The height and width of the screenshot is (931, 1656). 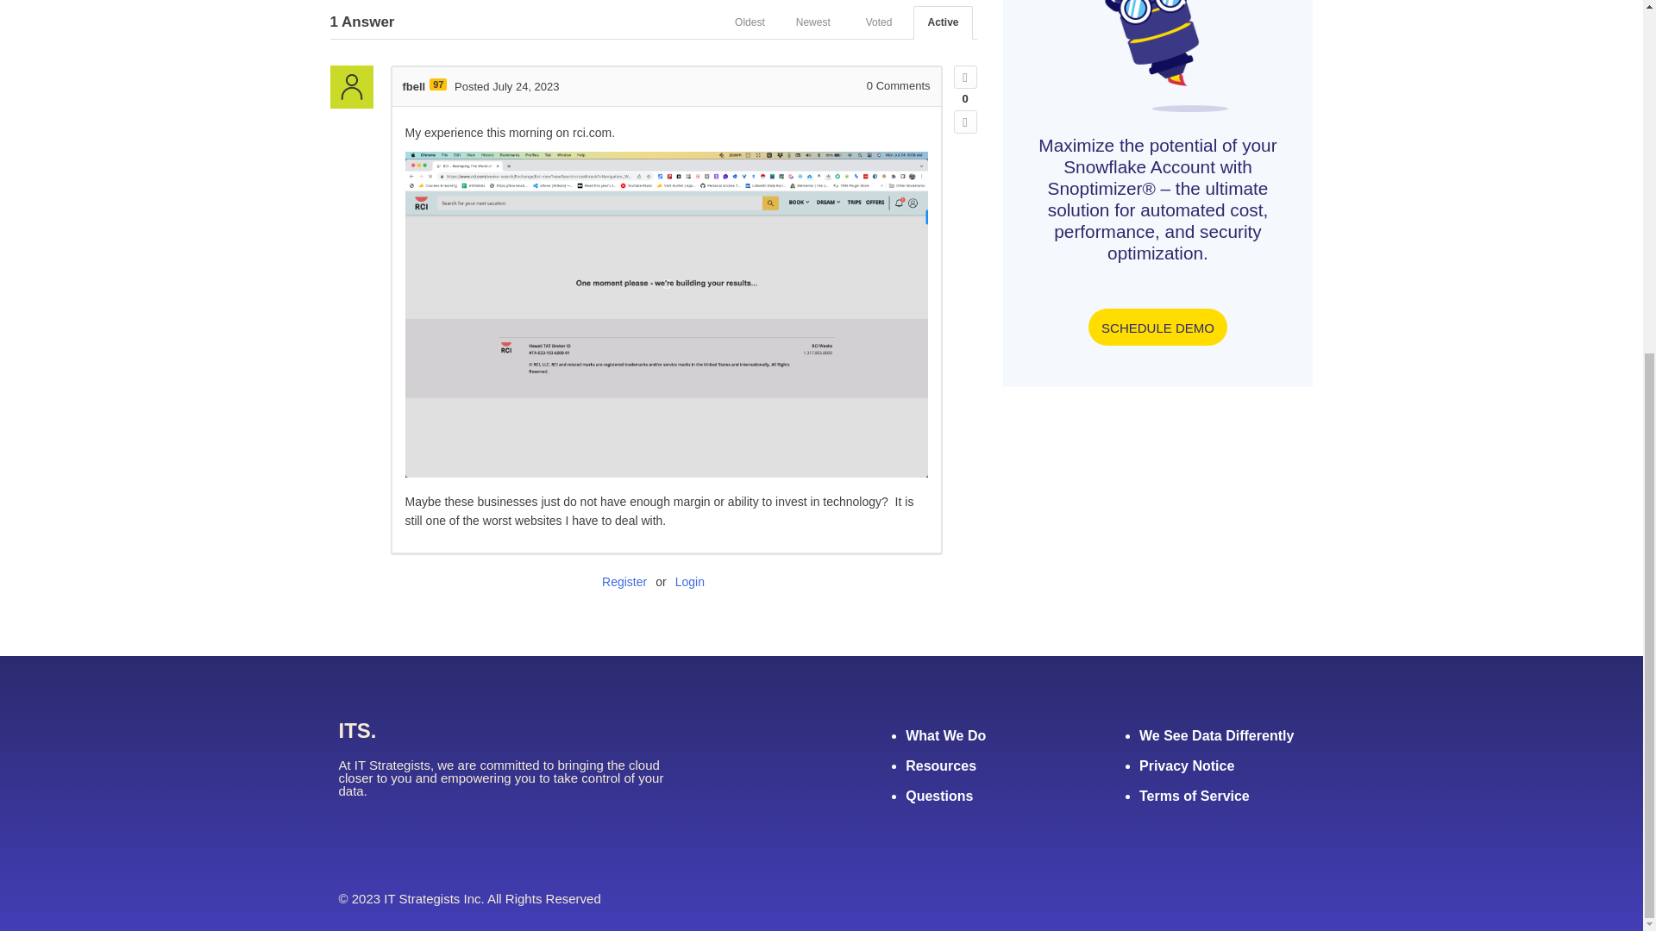 What do you see at coordinates (939, 796) in the screenshot?
I see `Questions` at bounding box center [939, 796].